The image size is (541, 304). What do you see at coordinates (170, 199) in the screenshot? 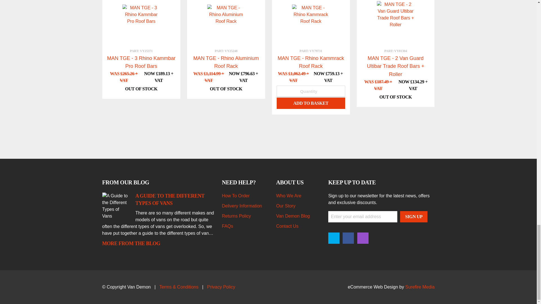
I see `A Guide to the Different Types of Vans ` at bounding box center [170, 199].